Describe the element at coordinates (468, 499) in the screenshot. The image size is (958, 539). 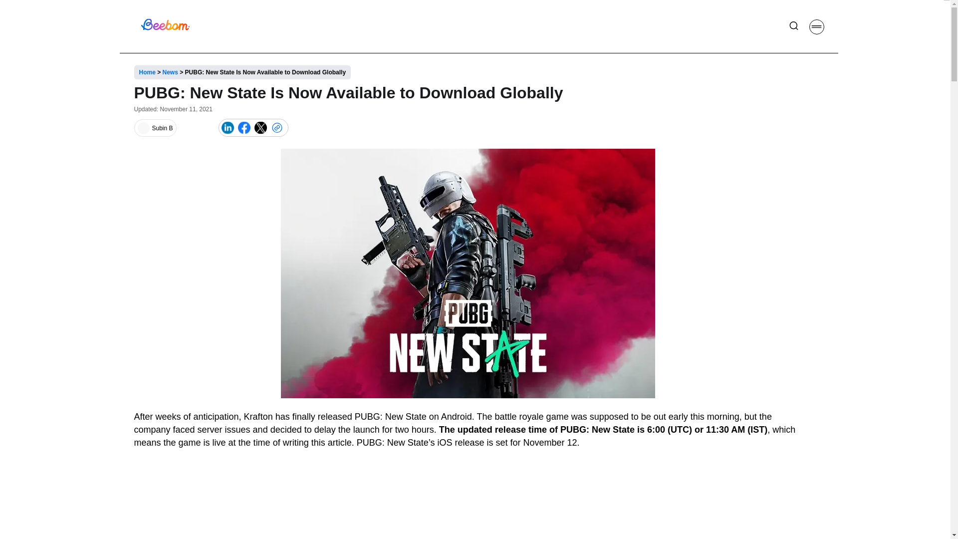
I see `3rd party ad content` at that location.